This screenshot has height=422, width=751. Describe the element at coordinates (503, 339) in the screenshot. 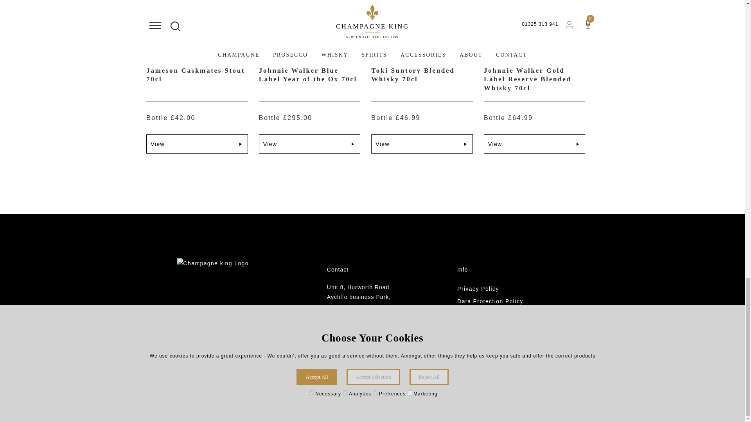

I see `Delivery` at that location.